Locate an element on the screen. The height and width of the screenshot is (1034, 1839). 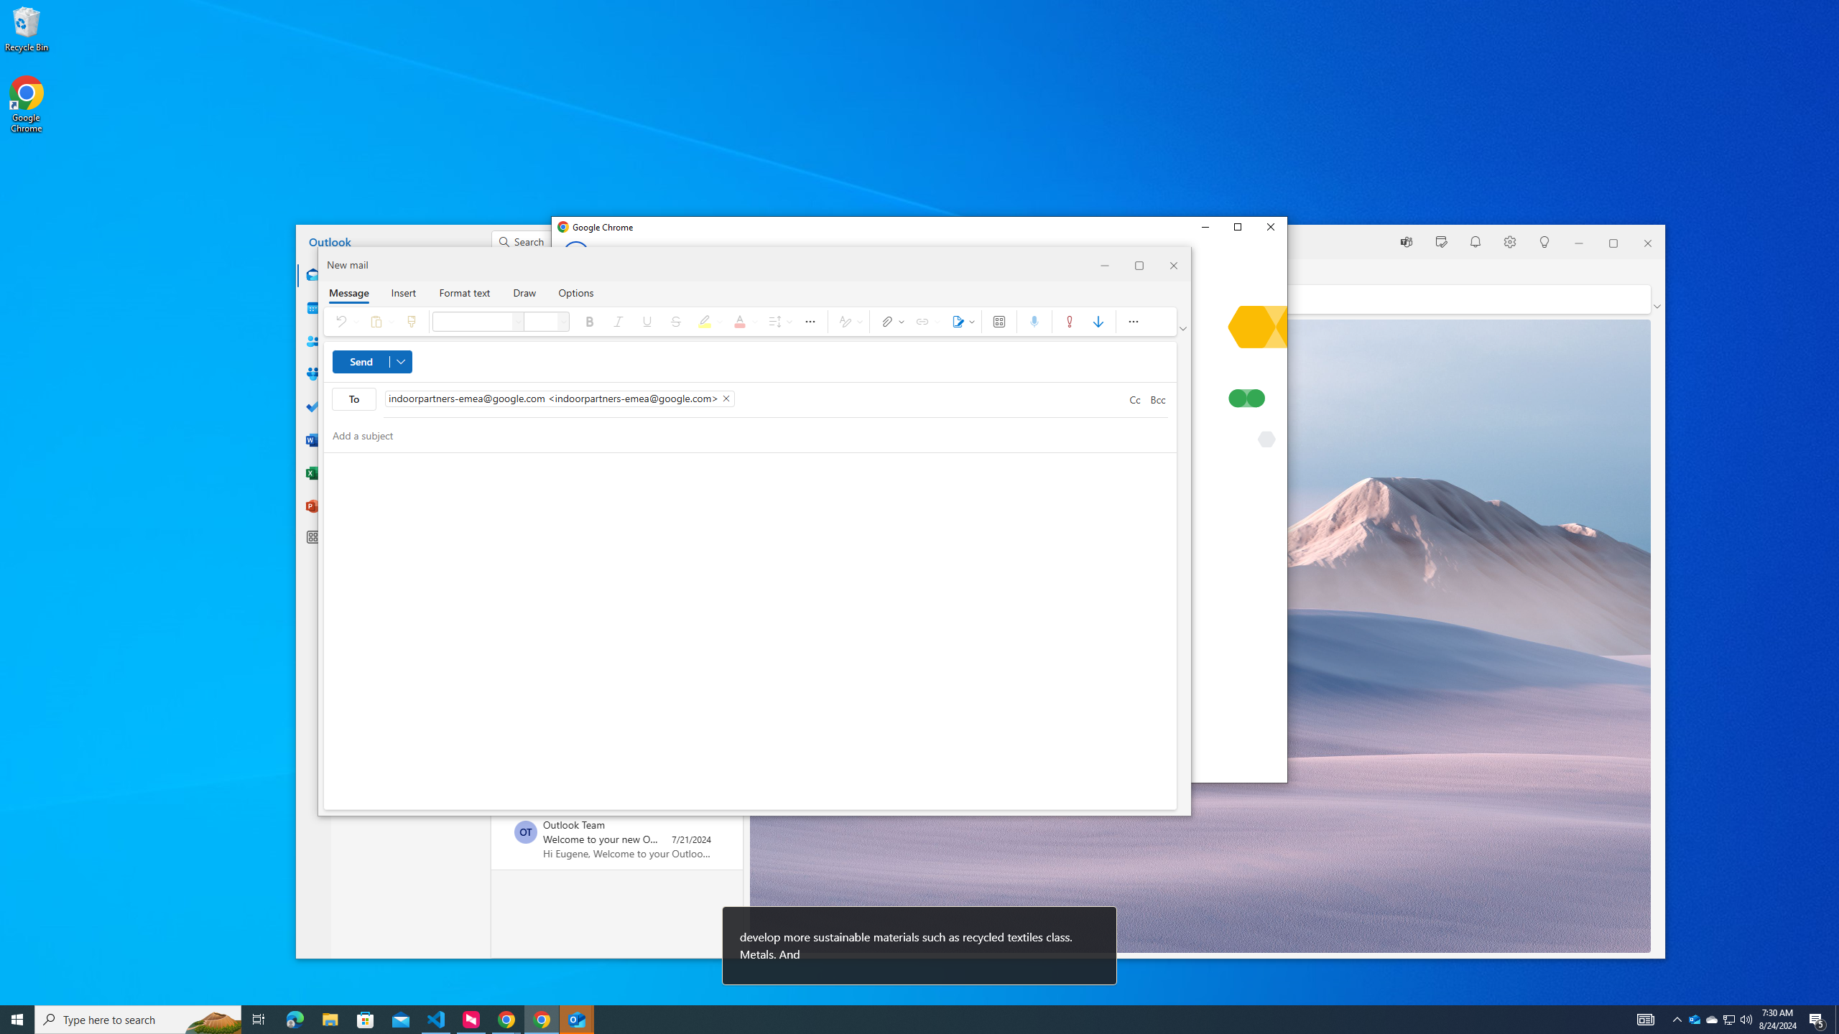
System Promoted Notification Area is located at coordinates (1694, 1020).